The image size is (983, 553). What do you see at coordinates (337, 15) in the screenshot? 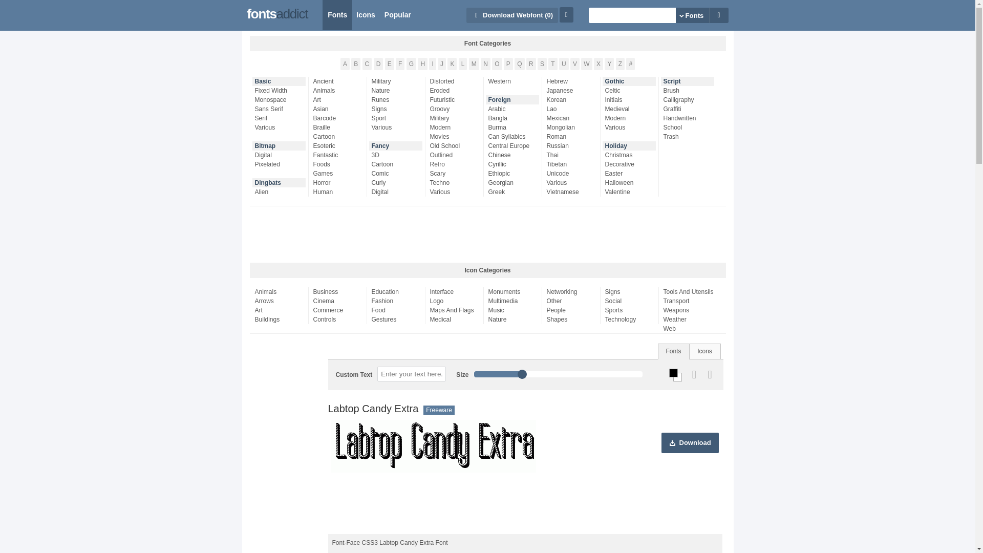
I see `Fonts` at bounding box center [337, 15].